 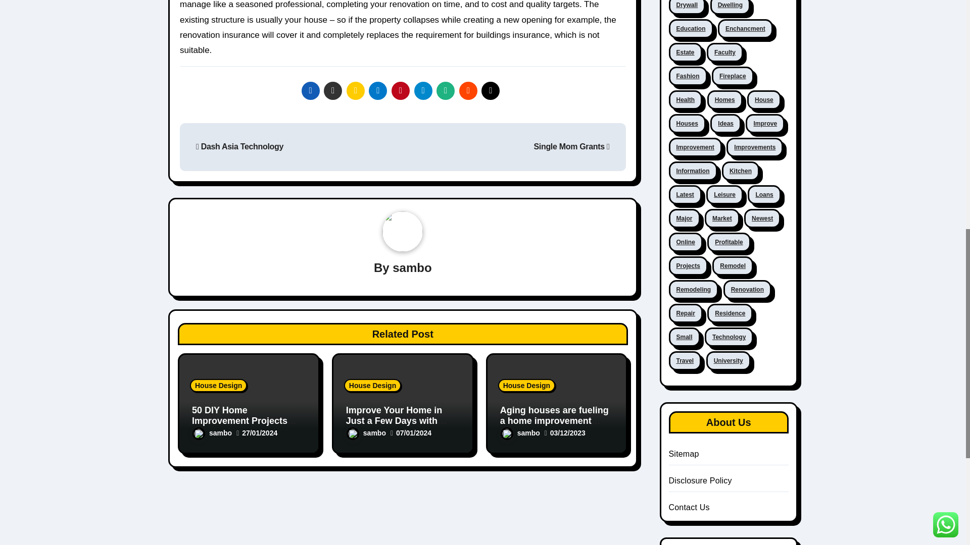 What do you see at coordinates (571, 146) in the screenshot?
I see `Single Mom Grants` at bounding box center [571, 146].